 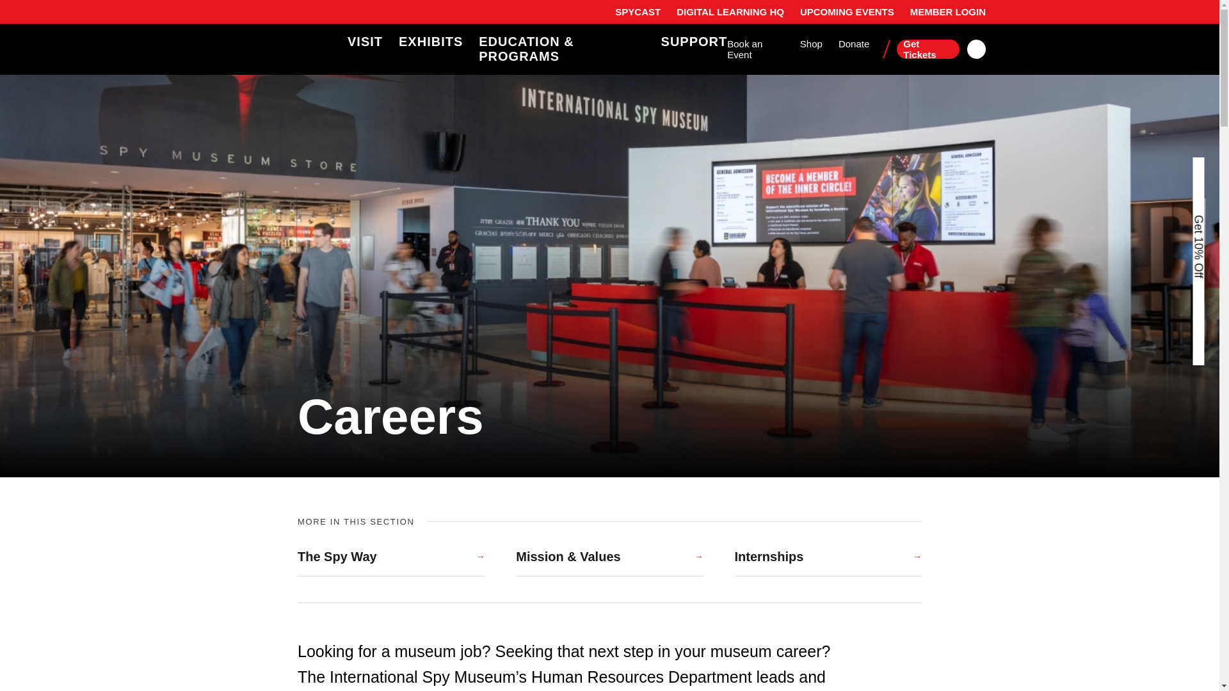 I want to click on SUPPORT, so click(x=694, y=42).